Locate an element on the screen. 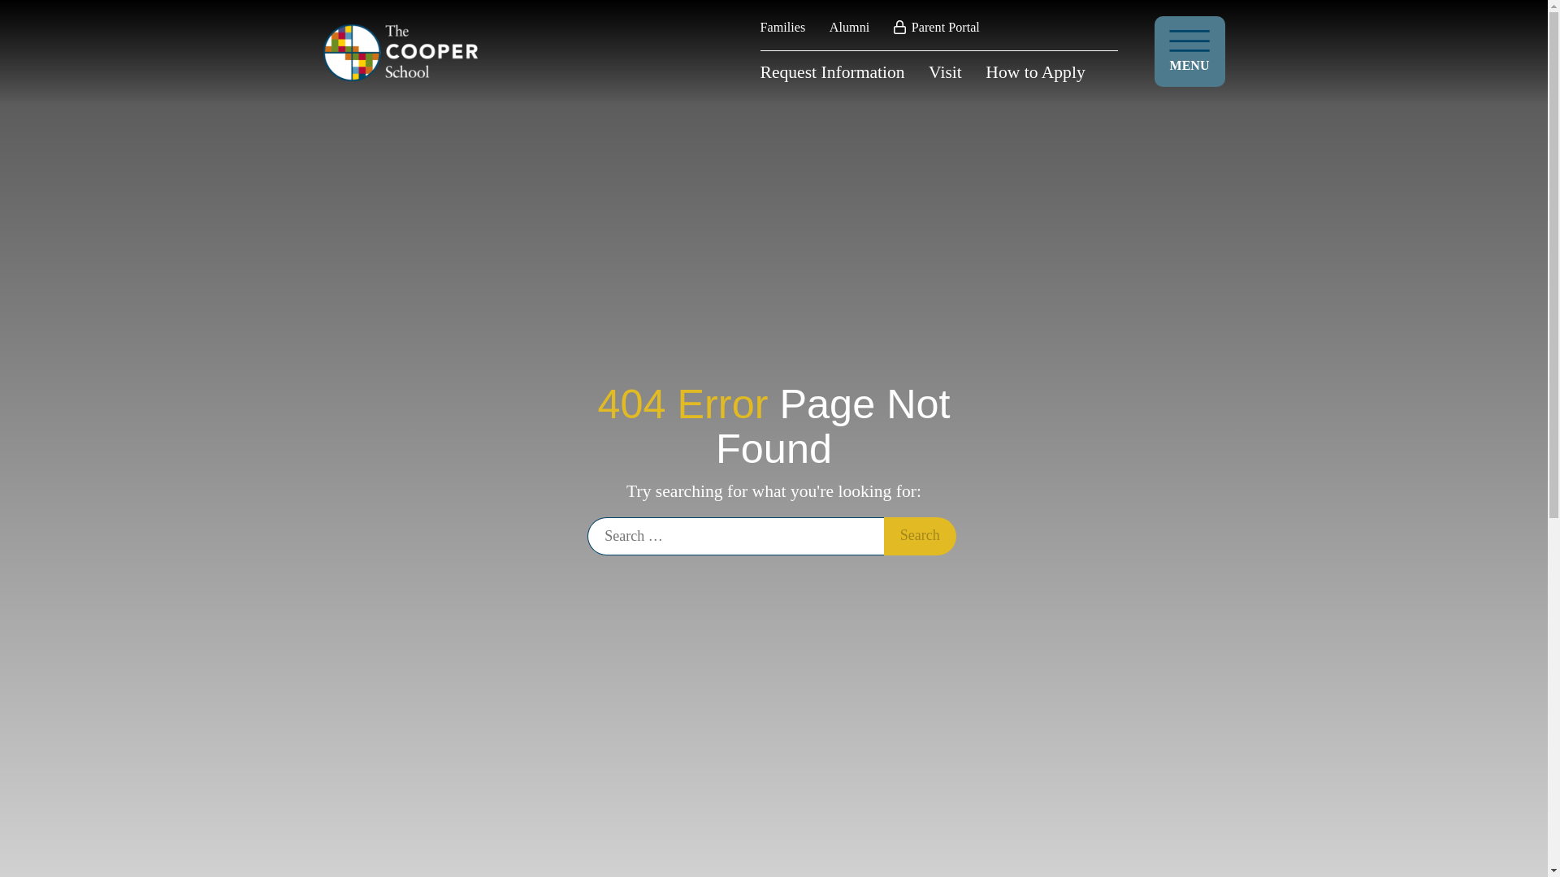 This screenshot has width=1560, height=877. Visit is located at coordinates (945, 71).